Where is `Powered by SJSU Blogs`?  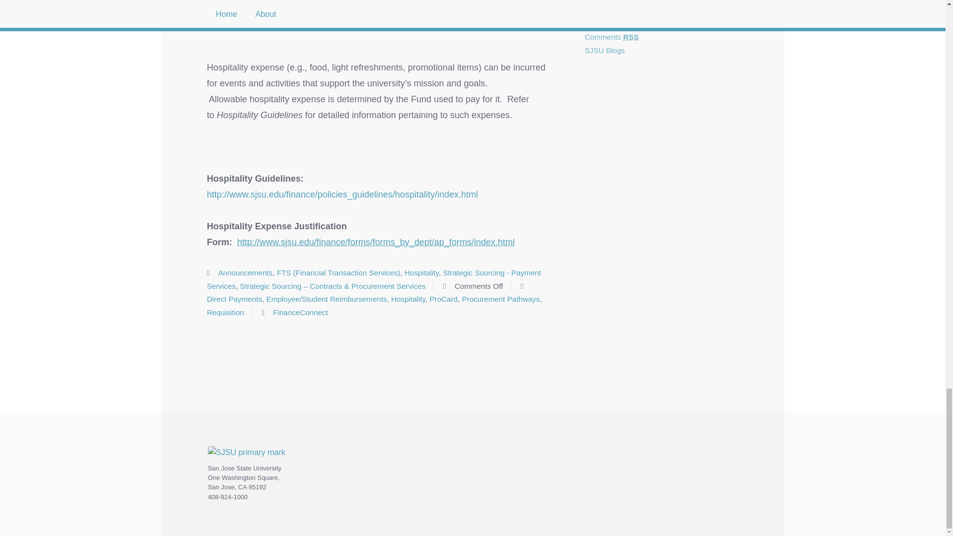 Powered by SJSU Blogs is located at coordinates (605, 50).